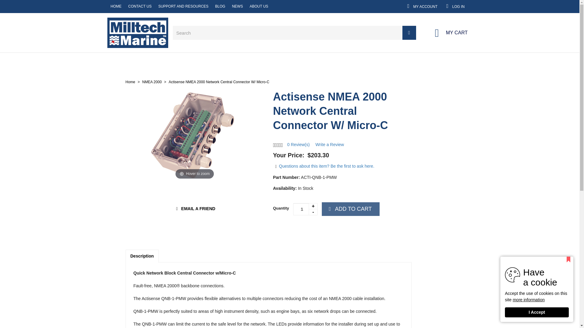  Describe the element at coordinates (459, 6) in the screenshot. I see `ABOUT US` at that location.